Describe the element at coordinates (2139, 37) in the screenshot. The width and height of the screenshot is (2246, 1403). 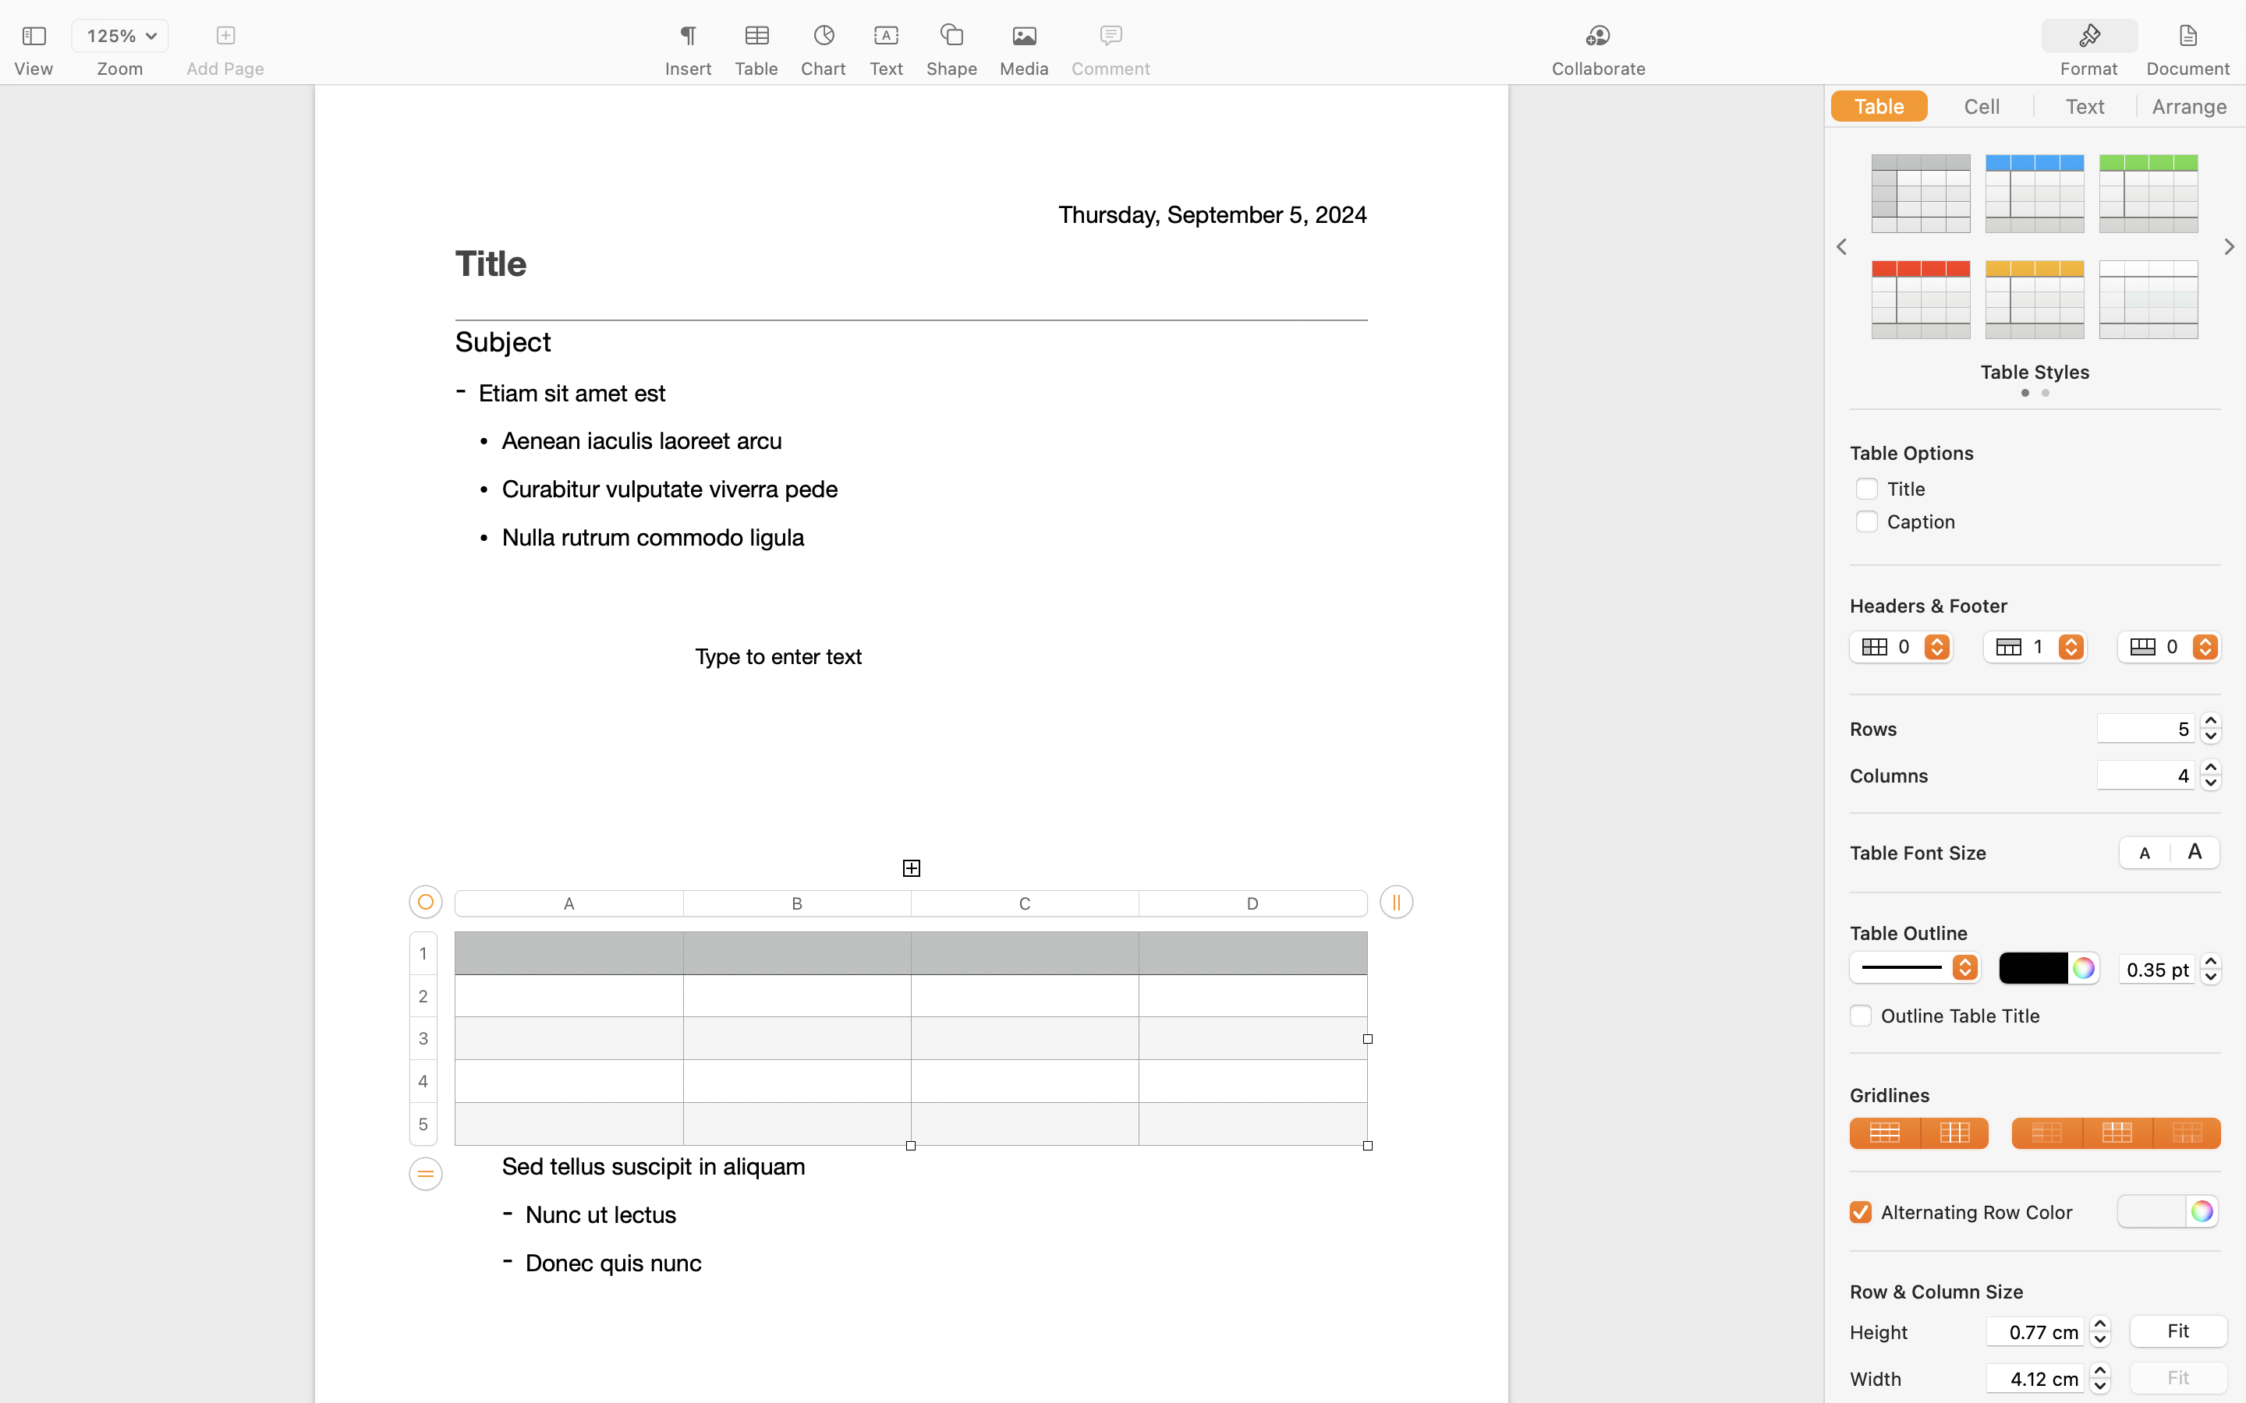
I see `<AXUIElement 0x2a7e7b5e0> {pid=1482}` at that location.